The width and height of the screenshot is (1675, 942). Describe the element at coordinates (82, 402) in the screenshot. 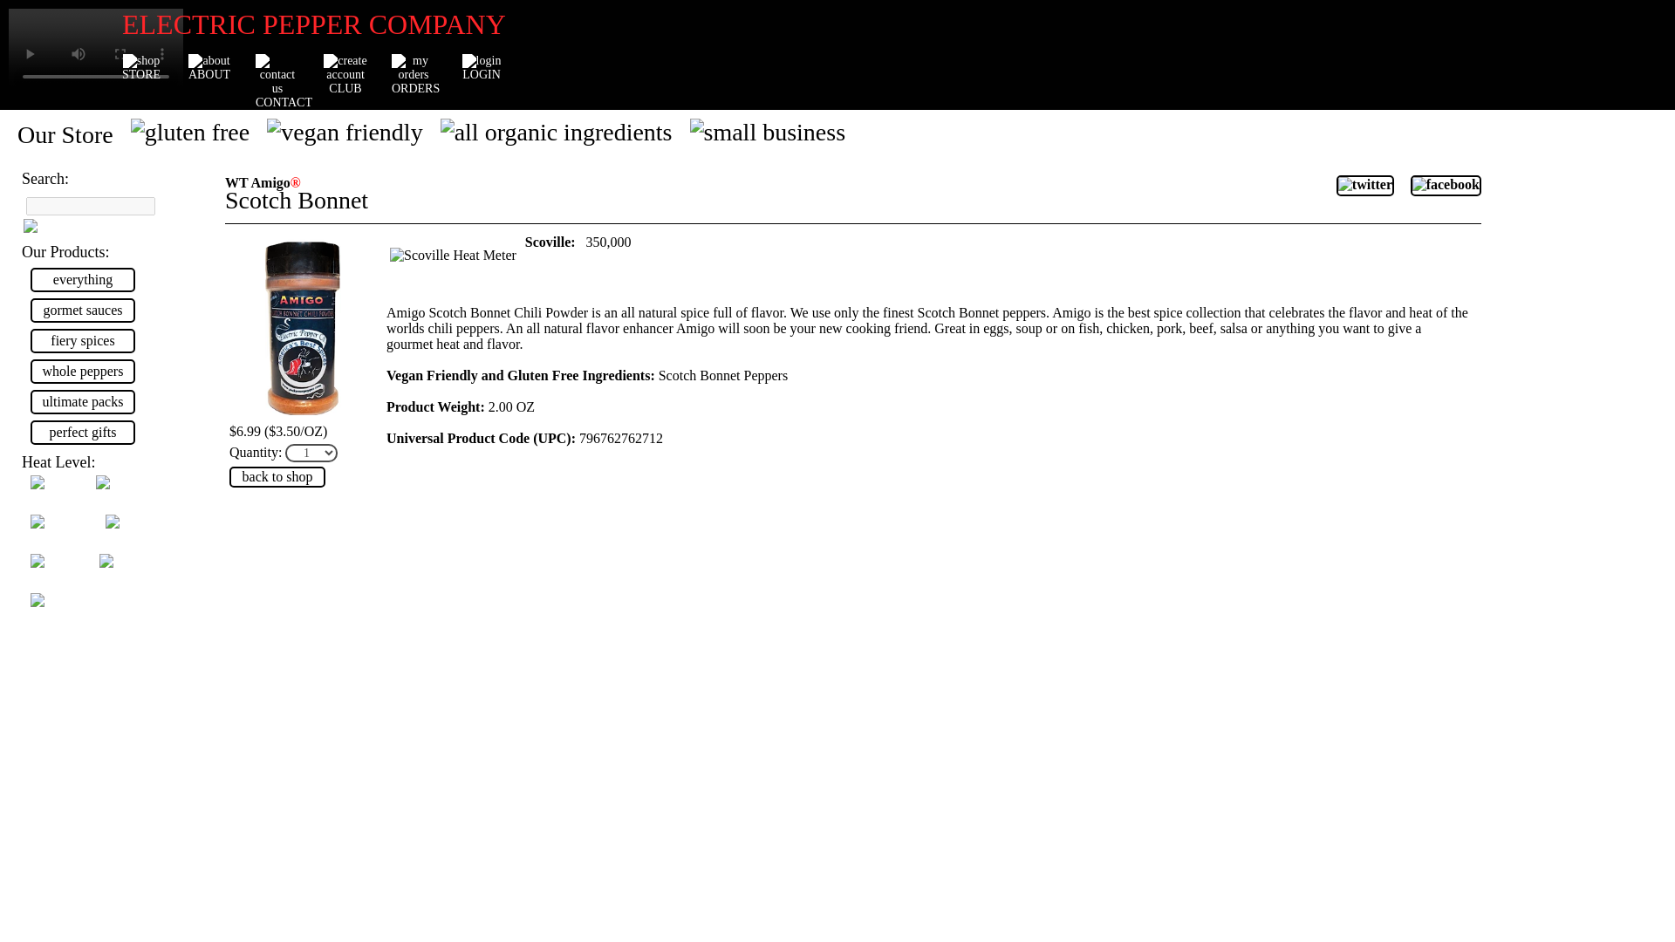

I see `ultimate packs` at that location.